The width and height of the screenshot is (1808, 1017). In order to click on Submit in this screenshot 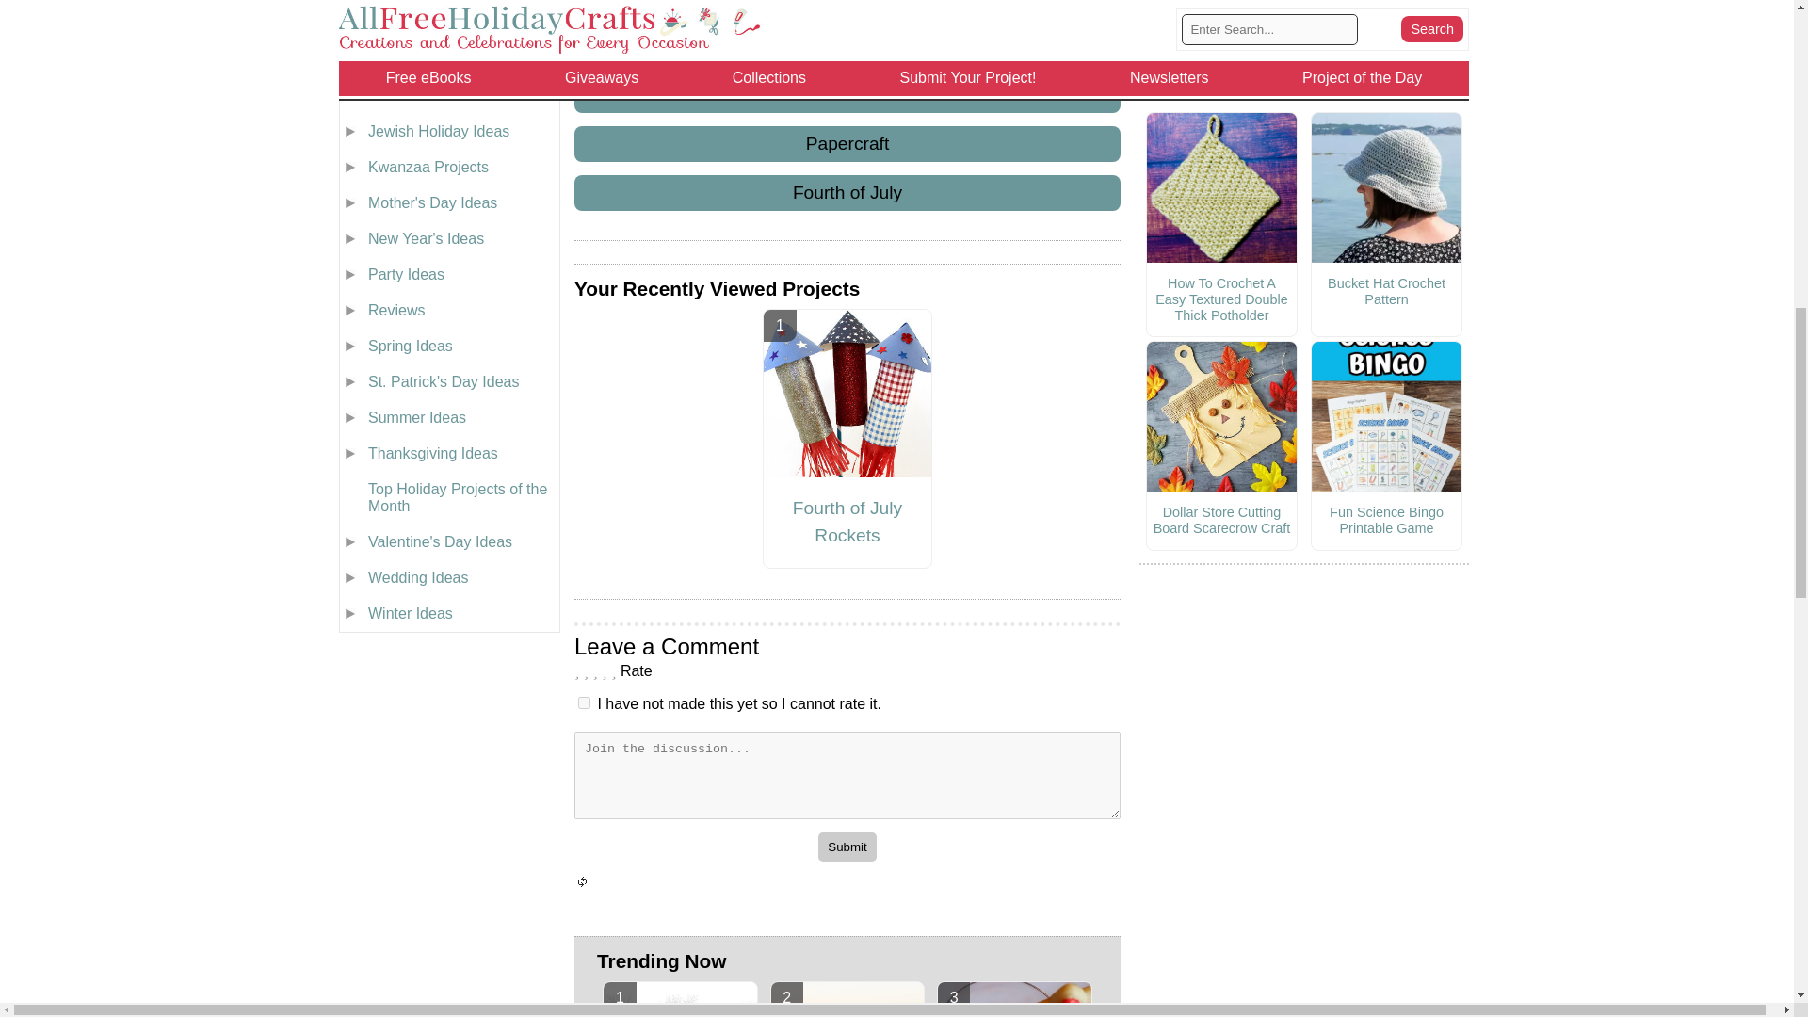, I will do `click(847, 847)`.